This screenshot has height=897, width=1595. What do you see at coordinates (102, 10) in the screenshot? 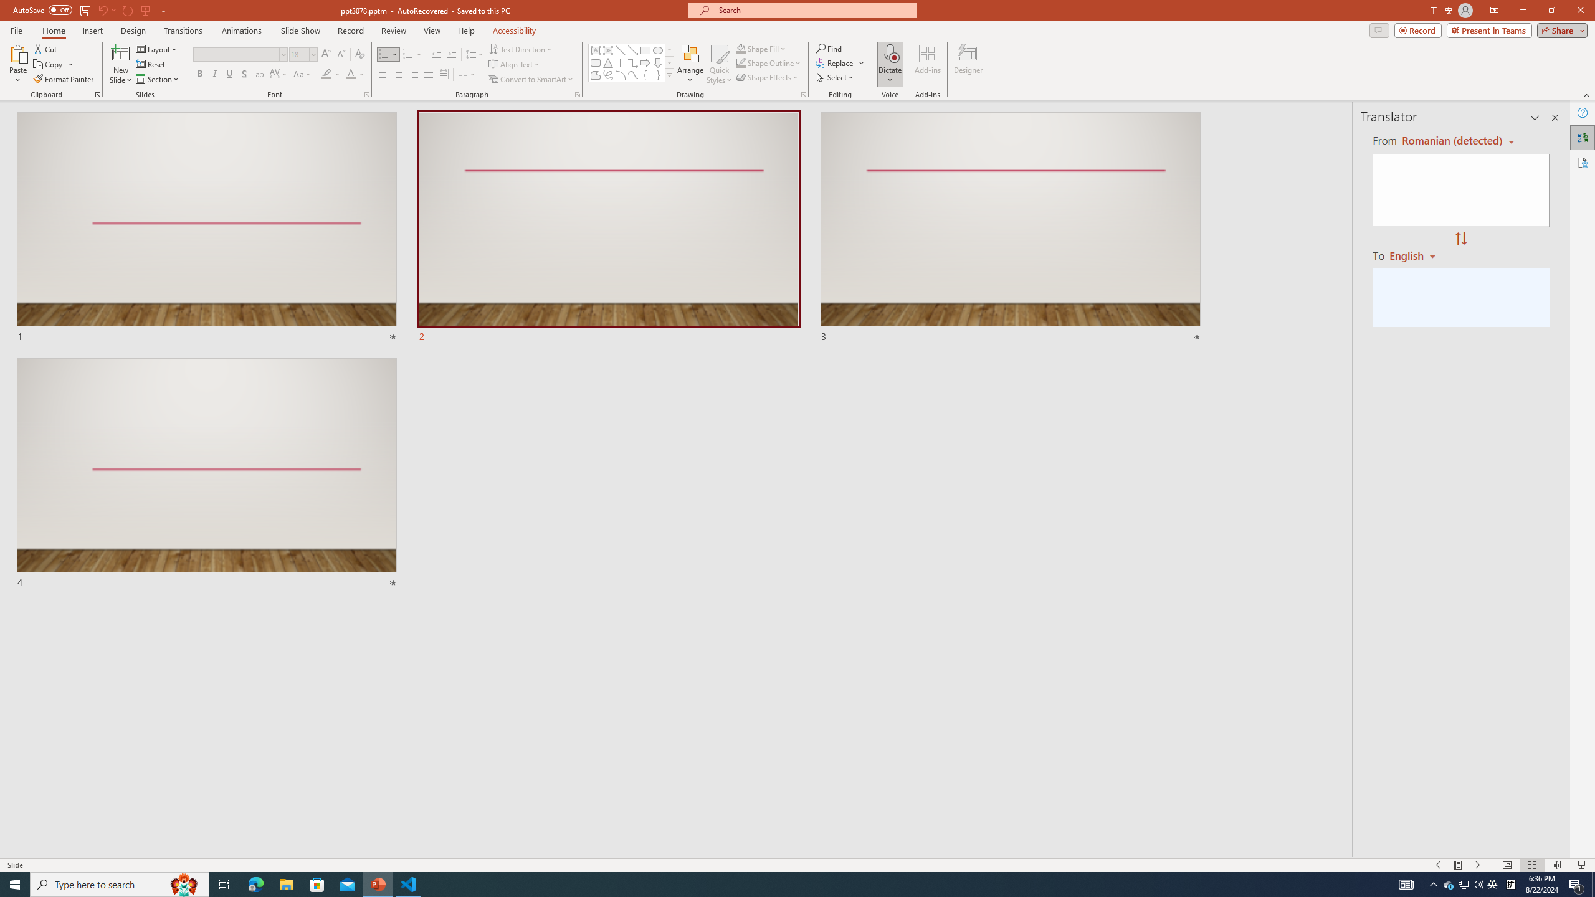
I see `Undo` at bounding box center [102, 10].